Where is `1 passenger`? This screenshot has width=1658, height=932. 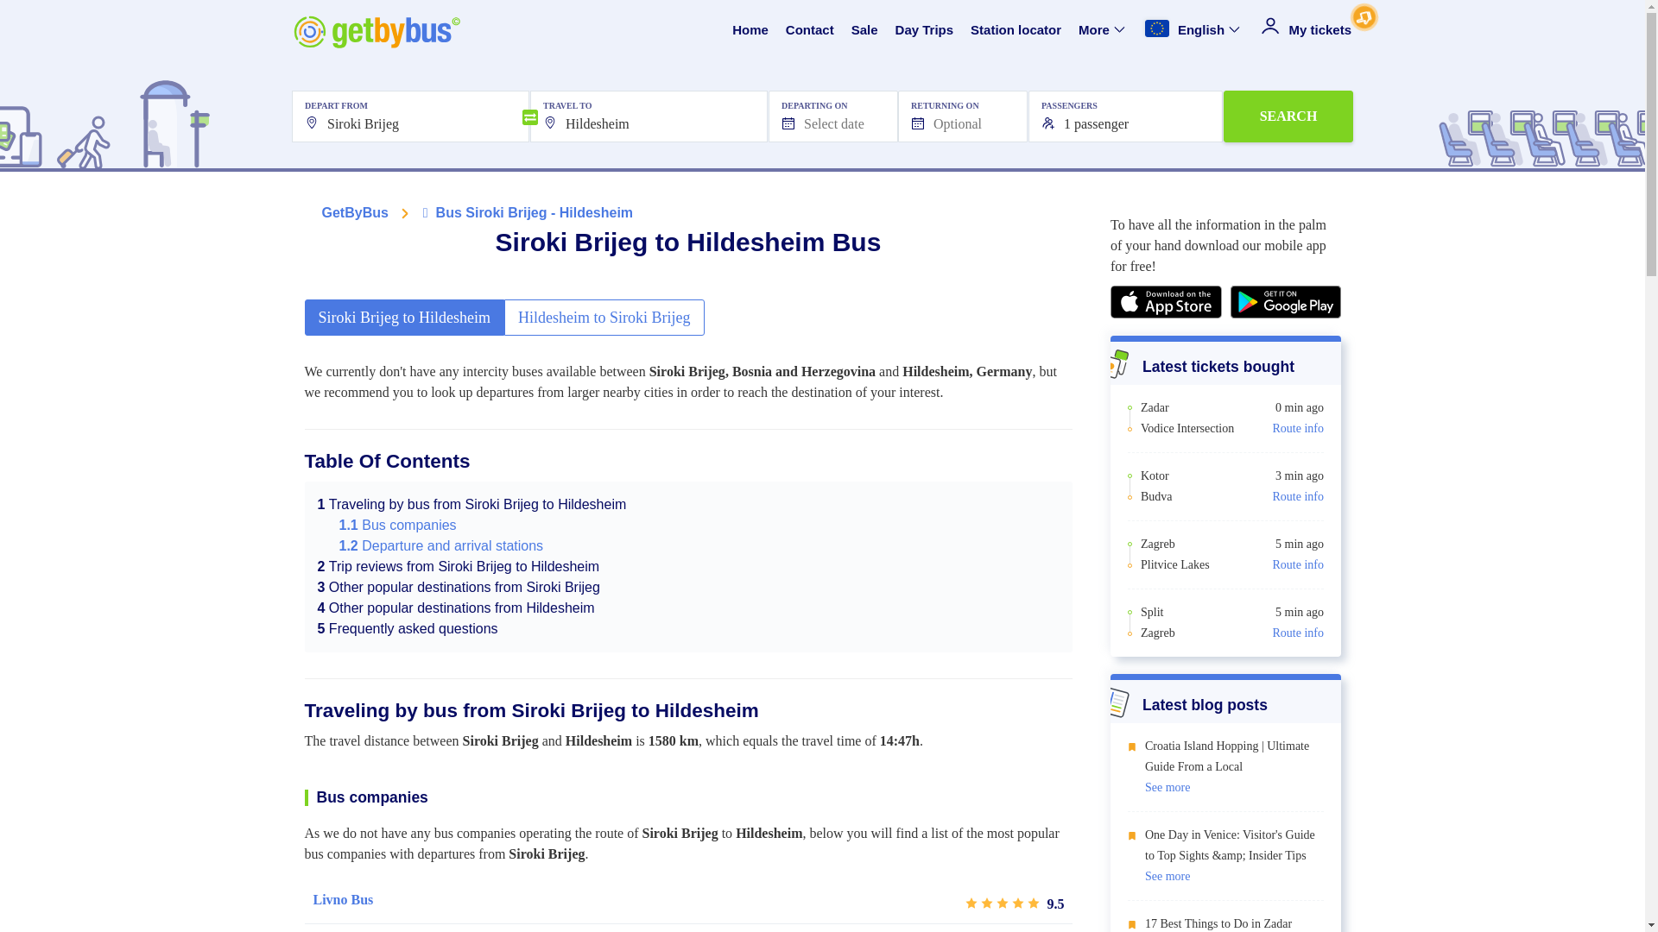 1 passenger is located at coordinates (1125, 116).